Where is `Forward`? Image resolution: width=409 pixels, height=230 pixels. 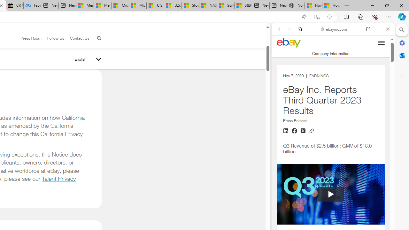
Forward is located at coordinates (289, 29).